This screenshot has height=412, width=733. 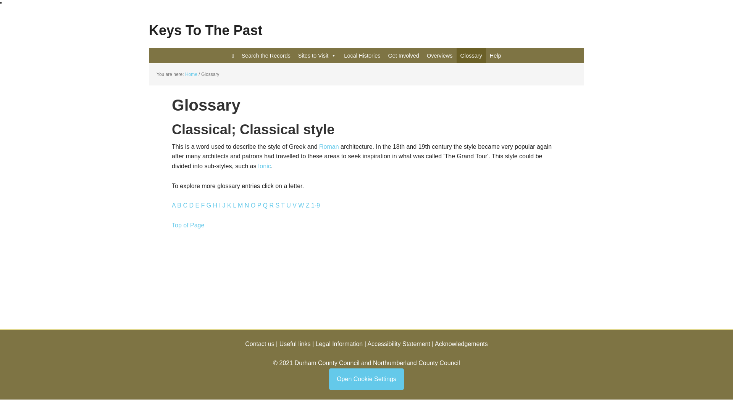 What do you see at coordinates (440, 56) in the screenshot?
I see `Overviews` at bounding box center [440, 56].